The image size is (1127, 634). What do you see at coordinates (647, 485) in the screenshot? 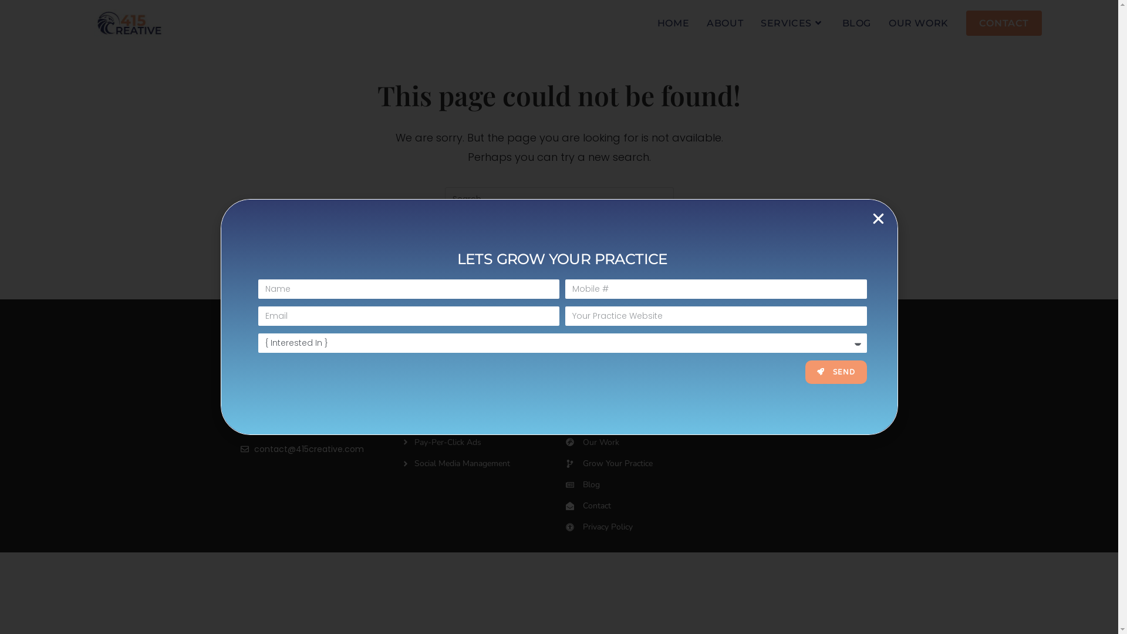
I see `Blog` at bounding box center [647, 485].